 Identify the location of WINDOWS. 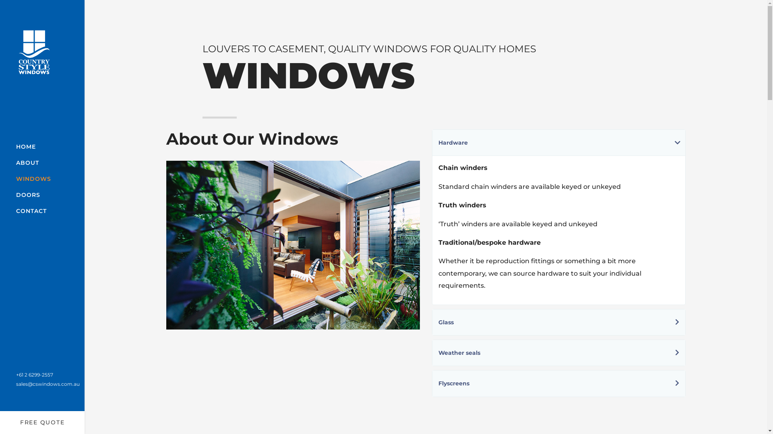
(34, 179).